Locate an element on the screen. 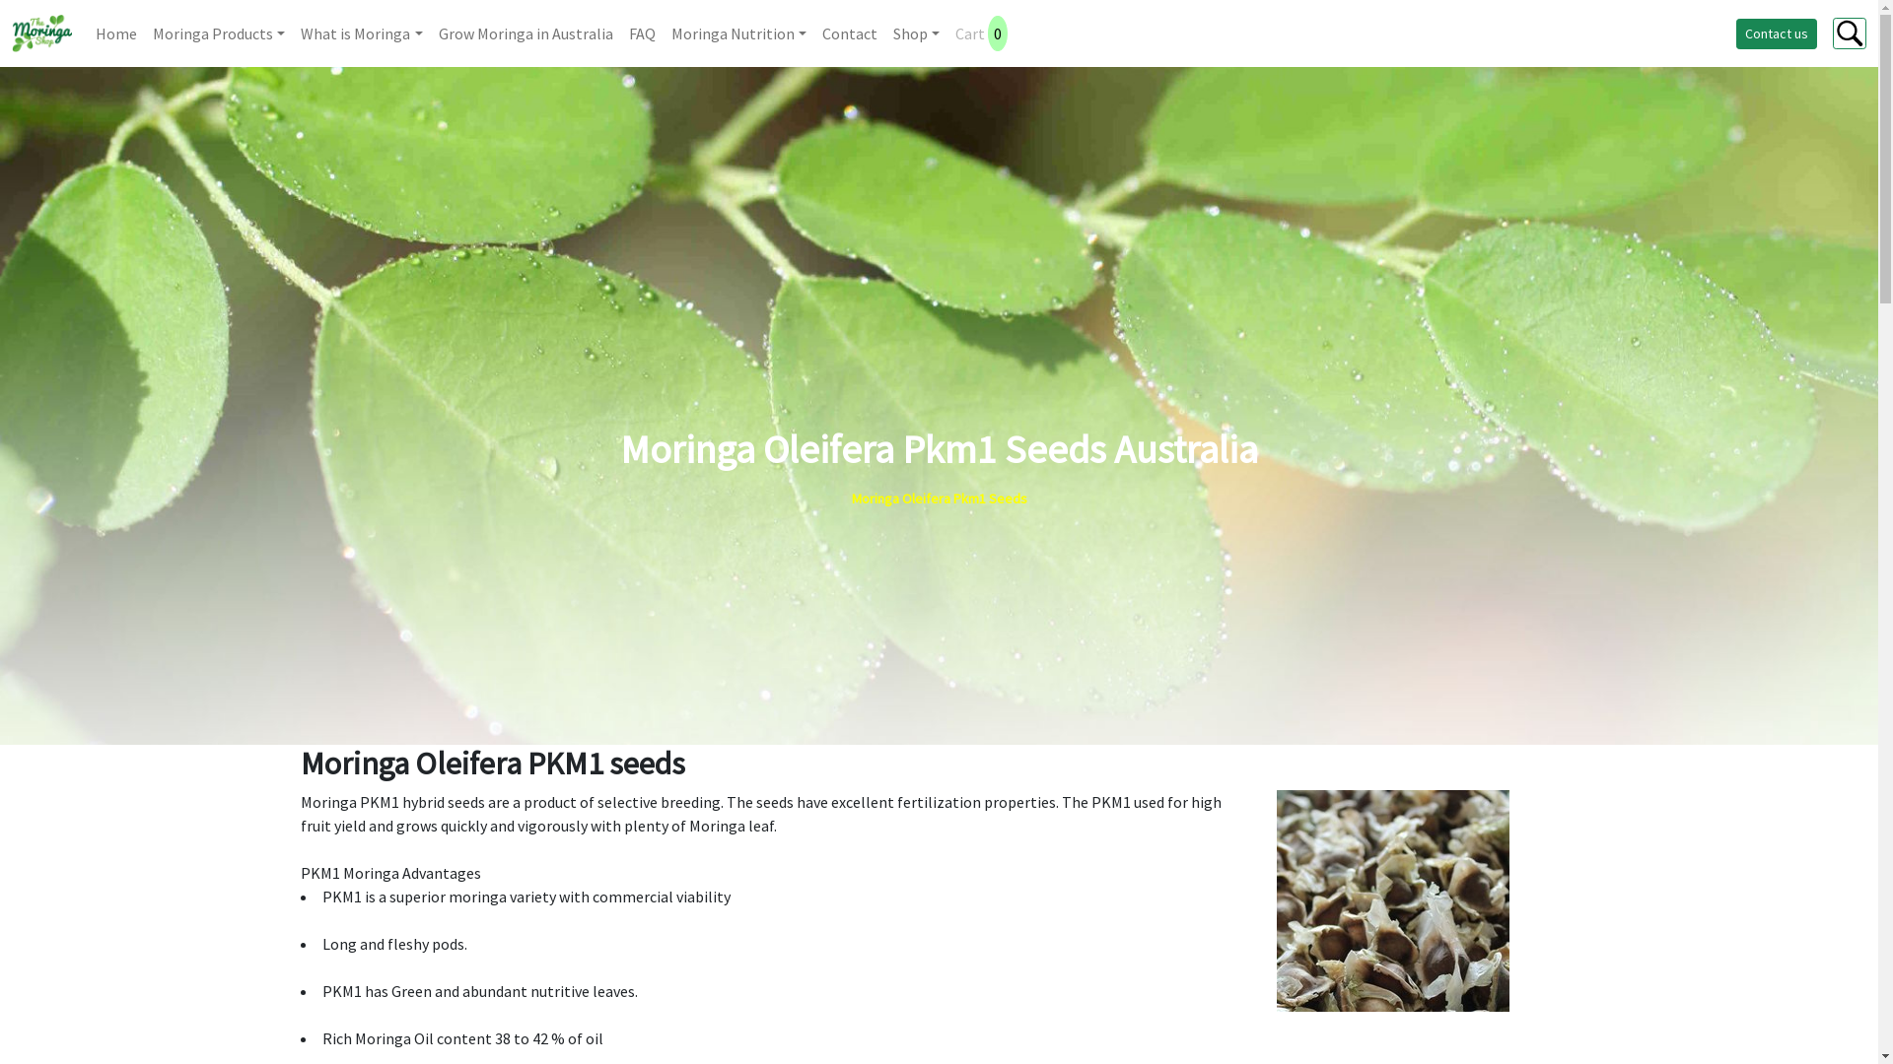  Cart
0 is located at coordinates (970, 33).